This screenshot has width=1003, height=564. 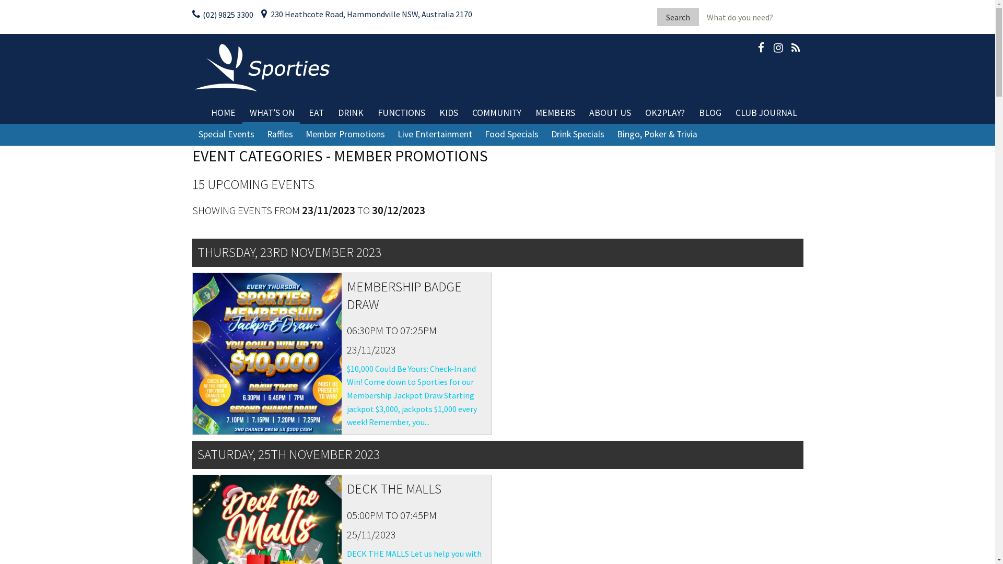 What do you see at coordinates (678, 17) in the screenshot?
I see `Search` at bounding box center [678, 17].